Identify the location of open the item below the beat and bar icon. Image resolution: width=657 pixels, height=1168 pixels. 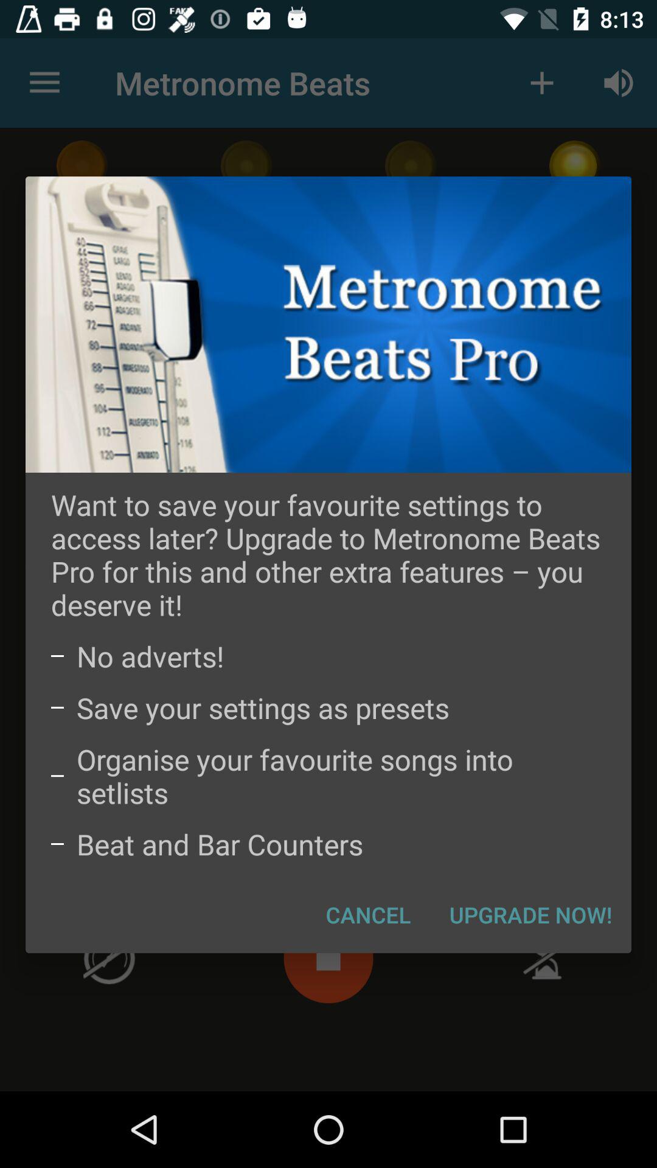
(369, 914).